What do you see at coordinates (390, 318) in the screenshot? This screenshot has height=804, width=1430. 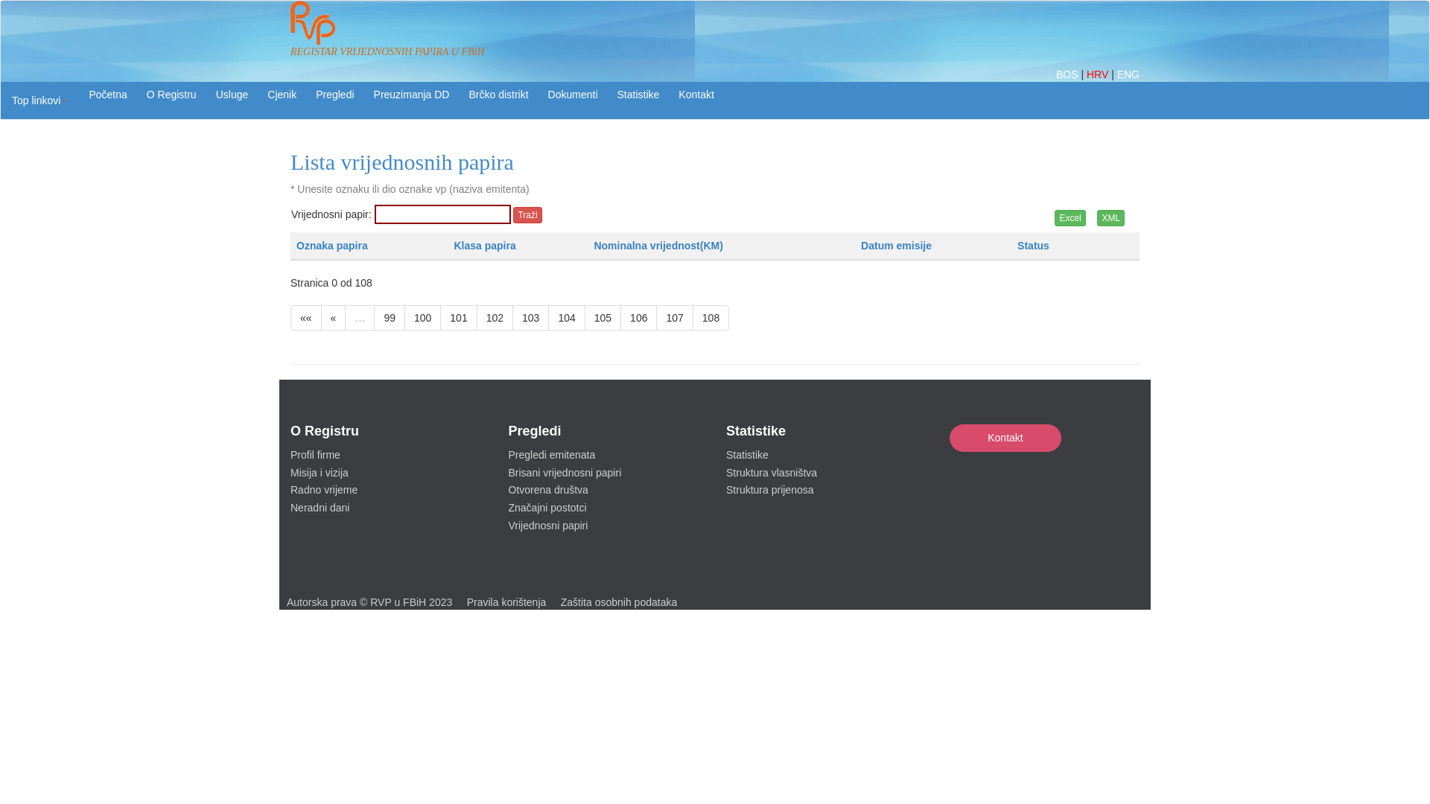 I see `99` at bounding box center [390, 318].